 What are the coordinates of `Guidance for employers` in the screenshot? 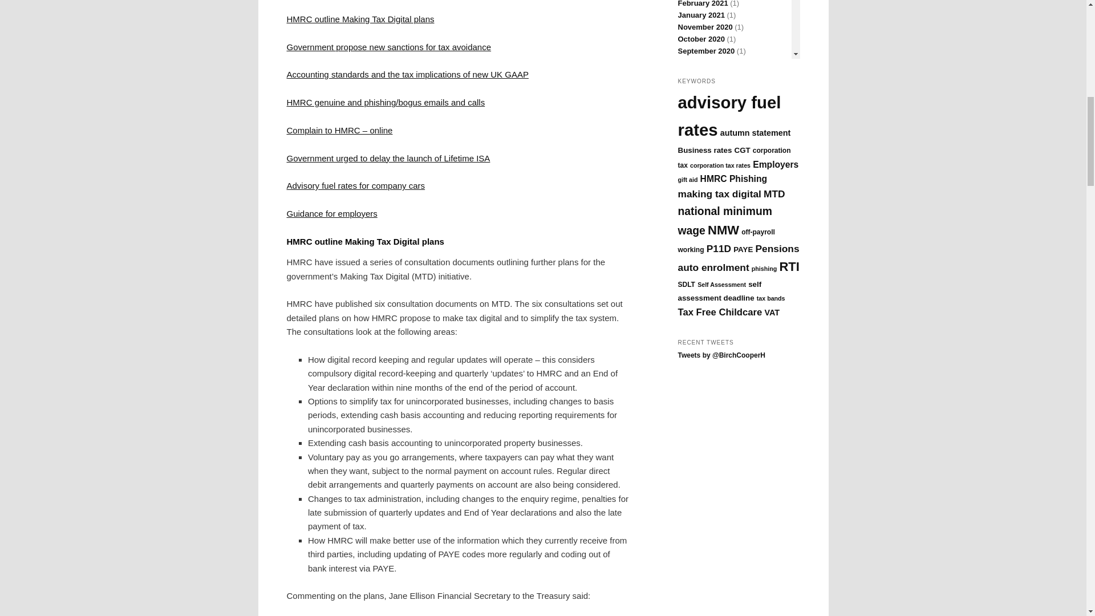 It's located at (331, 213).